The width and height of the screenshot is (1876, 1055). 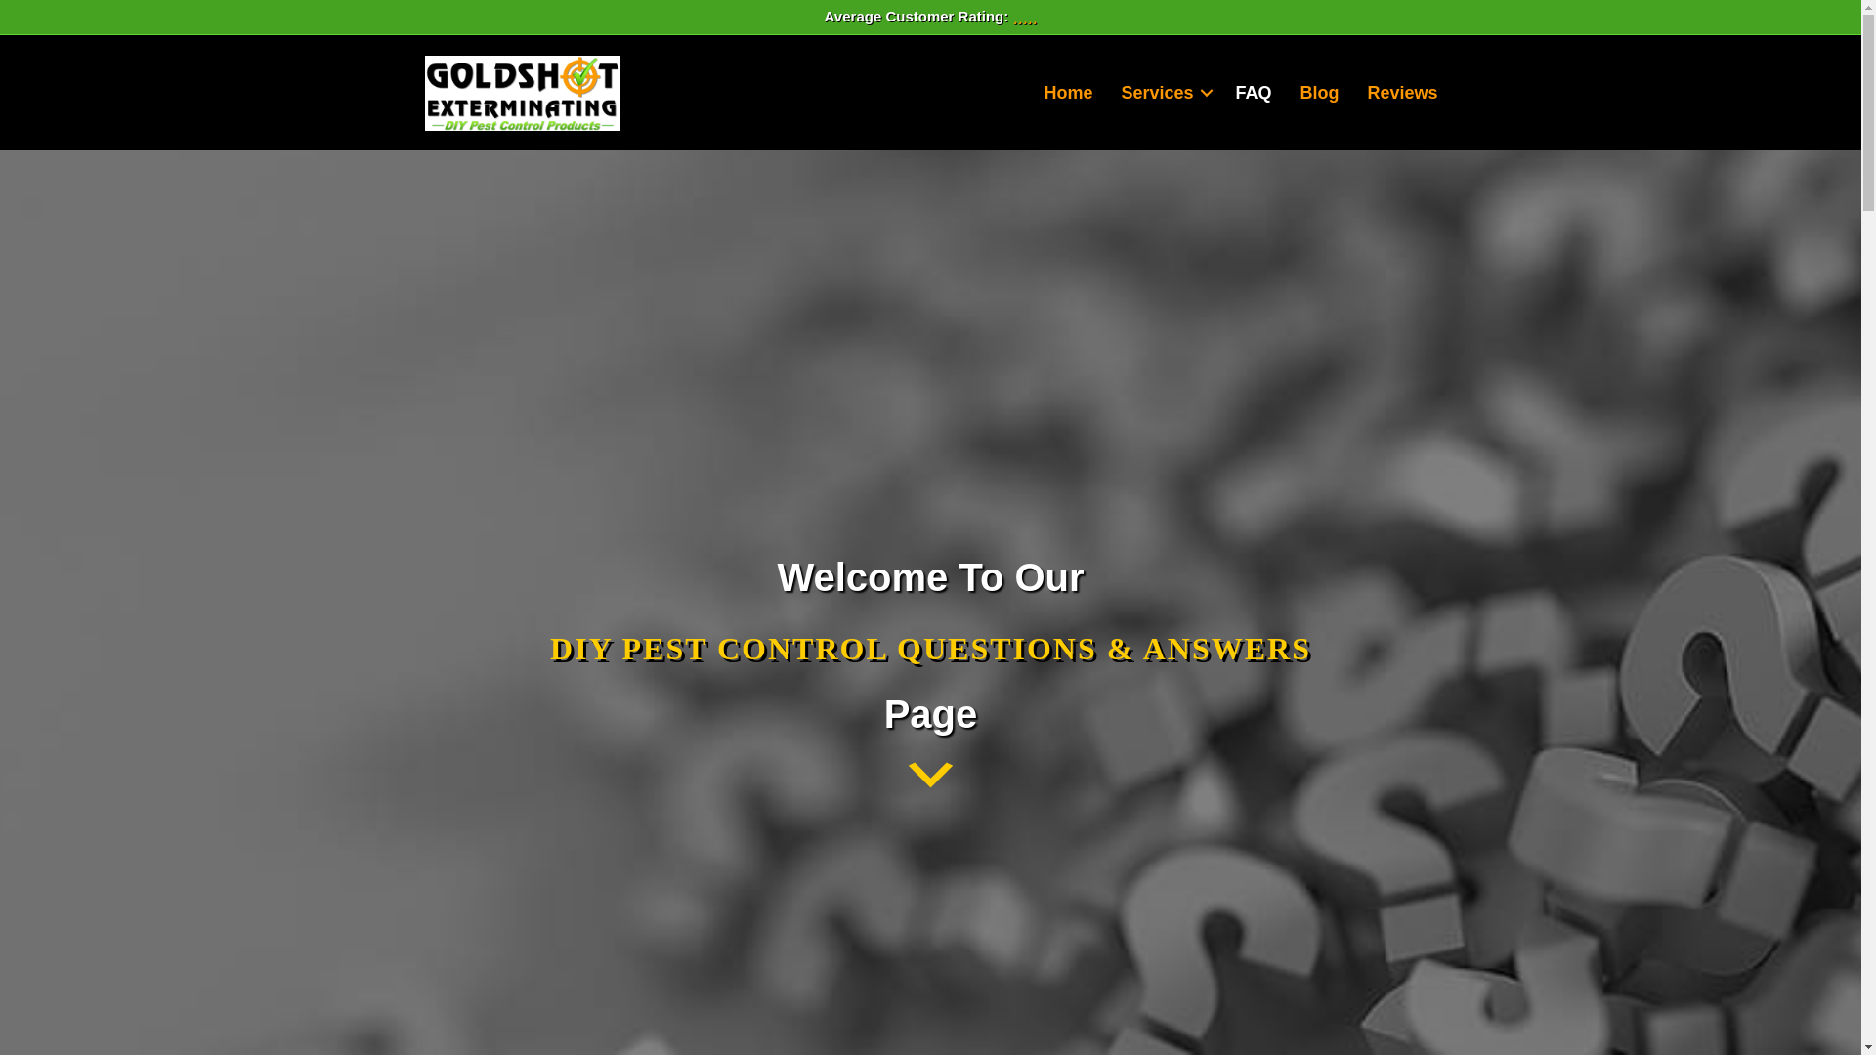 I want to click on GoldShot Exterminating: Pest, Pigeons, Bees, Scorpions, etc., so click(x=1068, y=92).